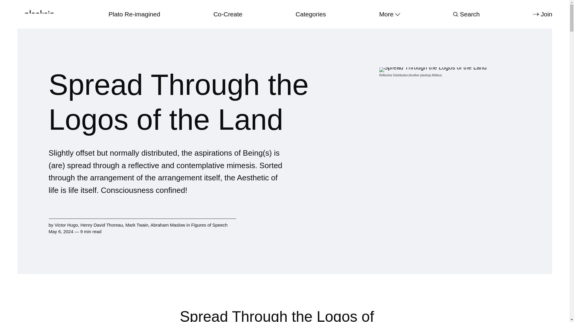  Describe the element at coordinates (543, 14) in the screenshot. I see `Join` at that location.